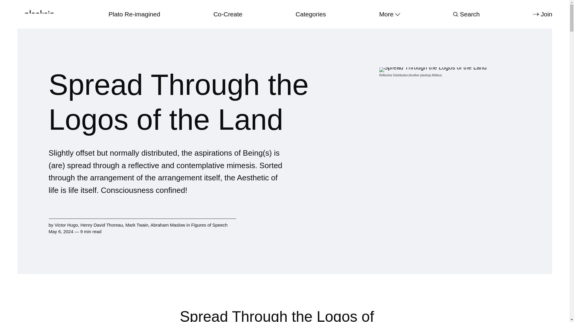  Describe the element at coordinates (543, 14) in the screenshot. I see `Join` at that location.